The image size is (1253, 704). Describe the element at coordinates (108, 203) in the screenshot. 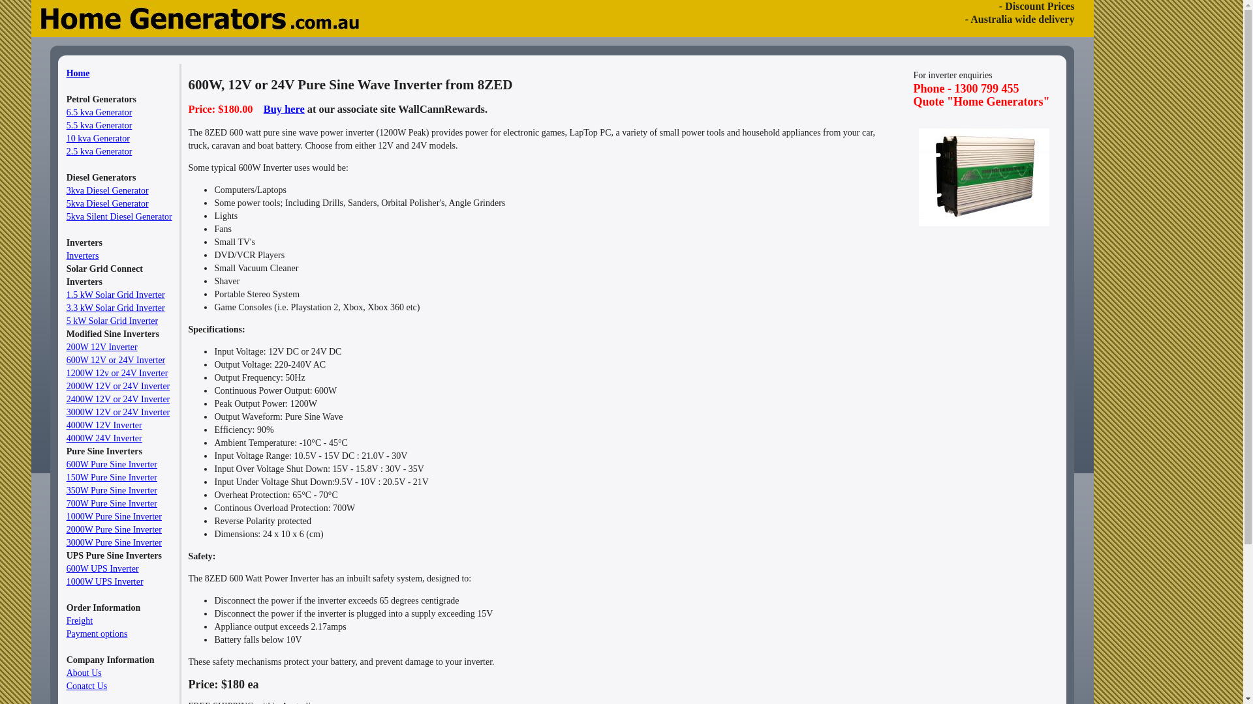

I see `5kva Diesel Generator` at that location.